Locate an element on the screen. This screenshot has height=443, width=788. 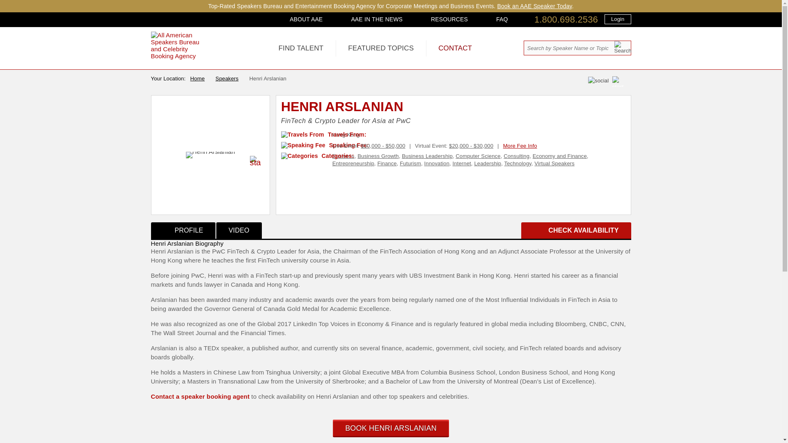
FAQ is located at coordinates (502, 19).